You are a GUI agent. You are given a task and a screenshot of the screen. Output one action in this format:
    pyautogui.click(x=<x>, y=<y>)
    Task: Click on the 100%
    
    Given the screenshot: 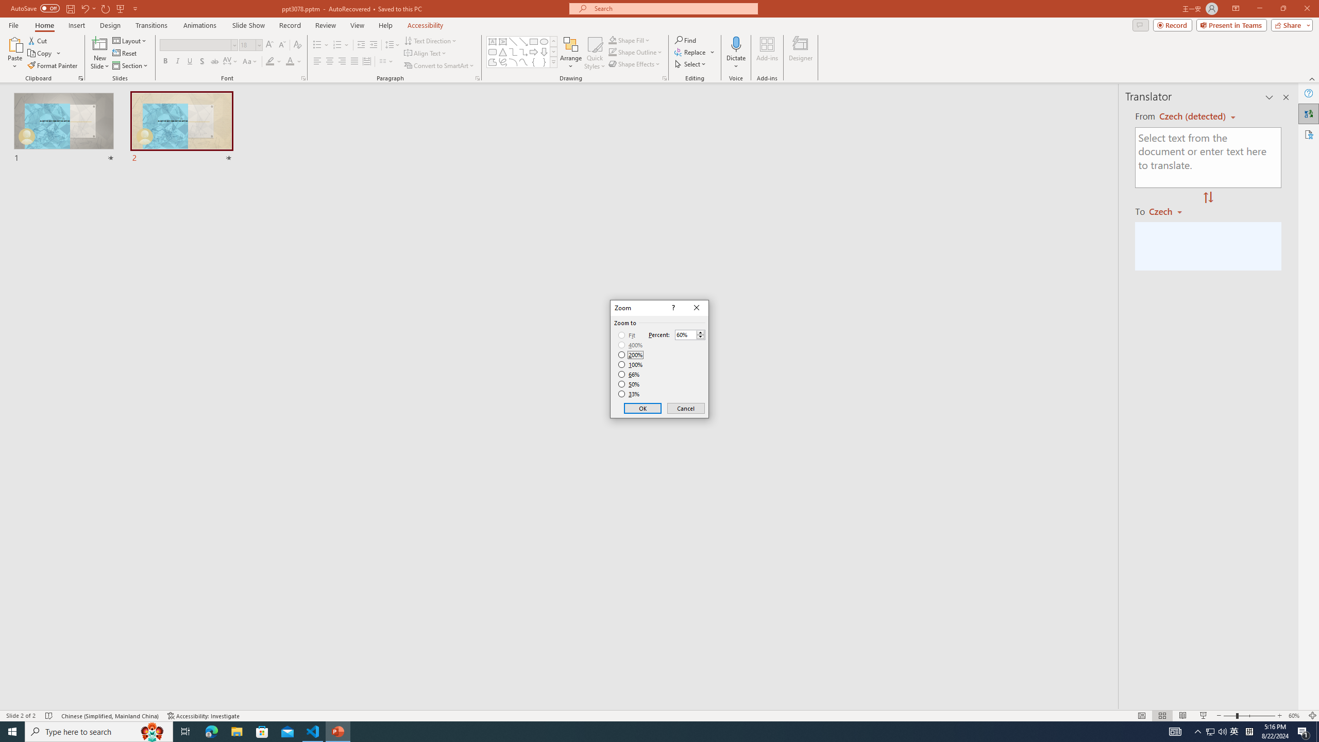 What is the action you would take?
    pyautogui.click(x=631, y=364)
    